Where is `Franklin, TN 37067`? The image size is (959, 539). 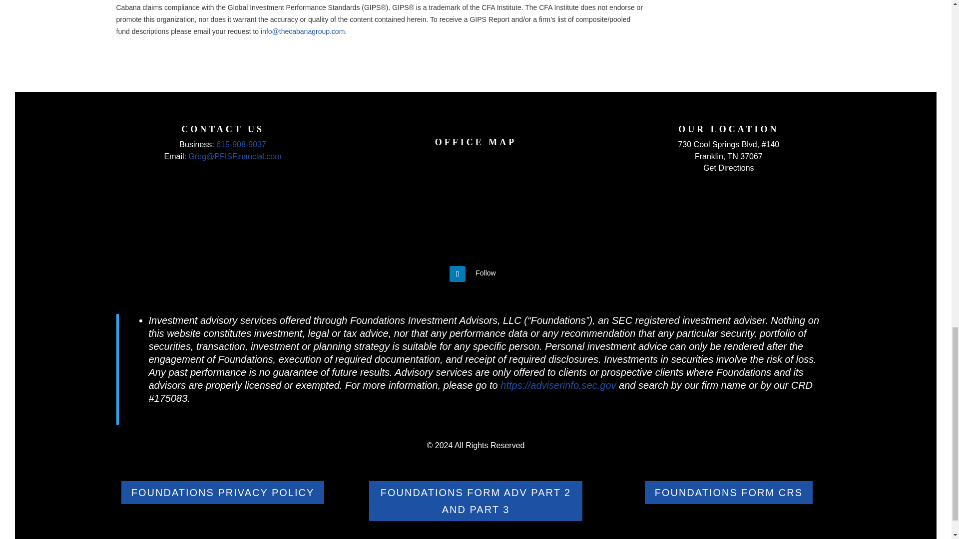 Franklin, TN 37067 is located at coordinates (728, 156).